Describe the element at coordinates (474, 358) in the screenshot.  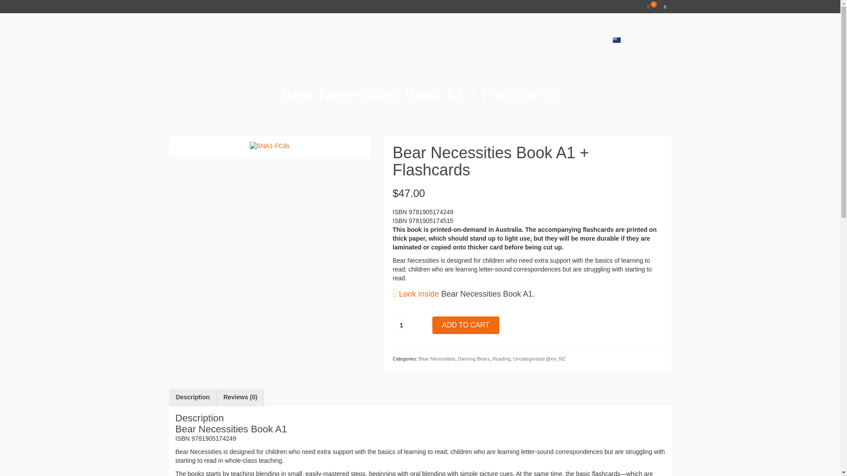
I see `Dancing Bears` at that location.